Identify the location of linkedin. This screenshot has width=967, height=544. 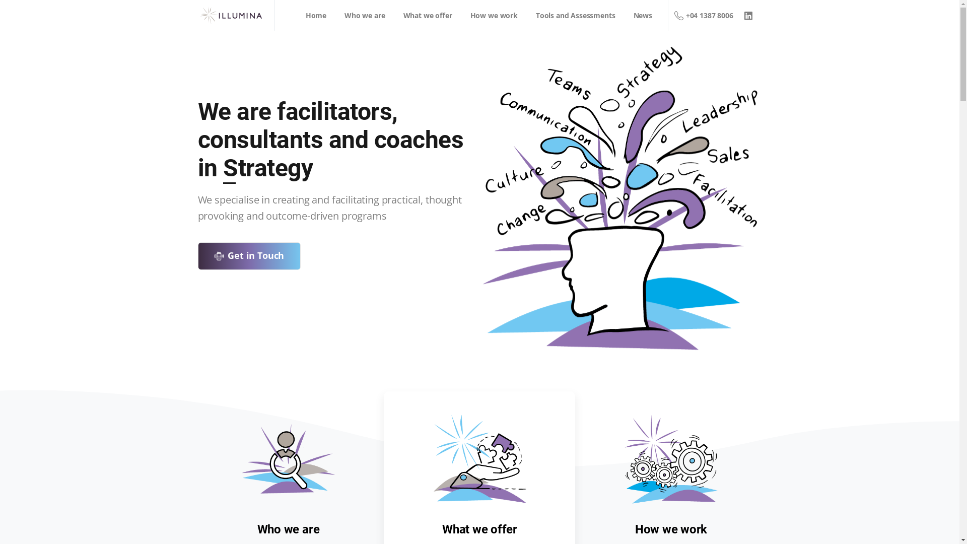
(748, 16).